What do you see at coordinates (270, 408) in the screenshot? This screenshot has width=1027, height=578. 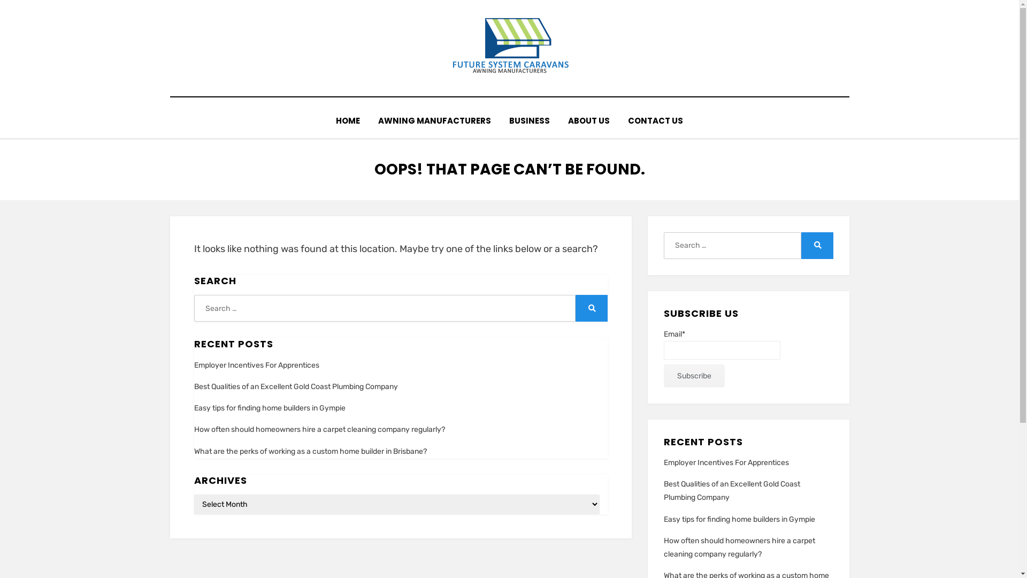 I see `Easy tips for finding home builders in Gympie` at bounding box center [270, 408].